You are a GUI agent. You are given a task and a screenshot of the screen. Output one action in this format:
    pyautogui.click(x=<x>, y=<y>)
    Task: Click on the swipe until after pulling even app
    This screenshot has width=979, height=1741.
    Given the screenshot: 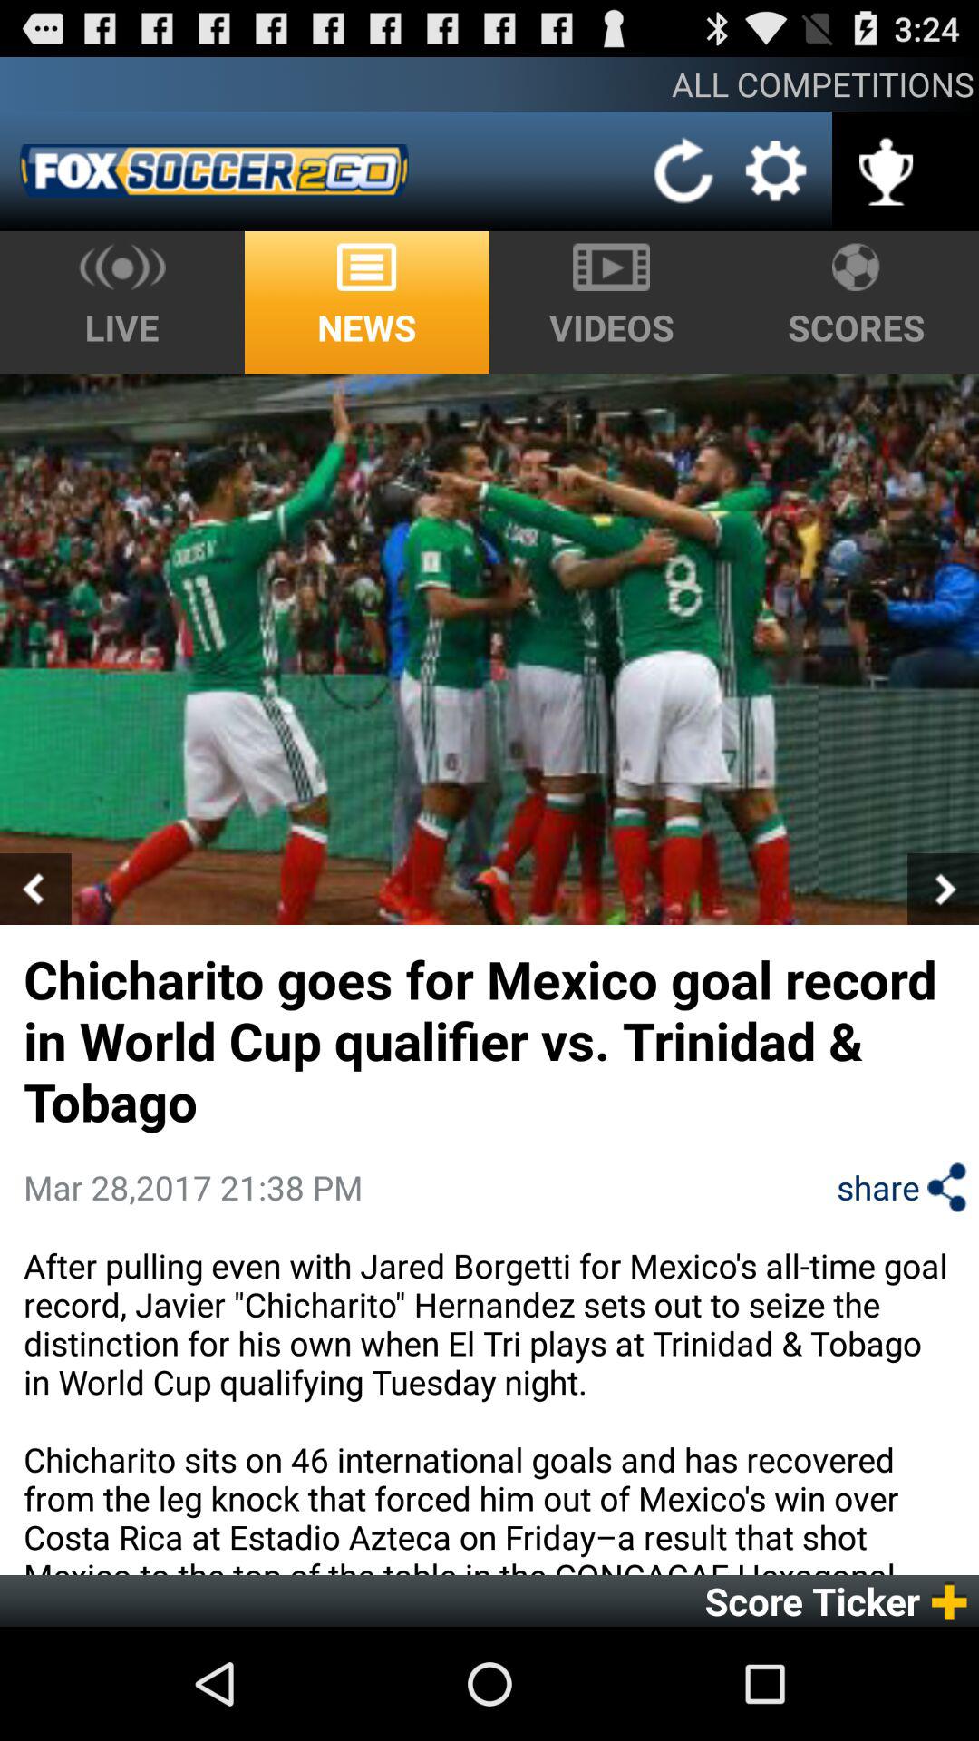 What is the action you would take?
    pyautogui.click(x=489, y=1409)
    